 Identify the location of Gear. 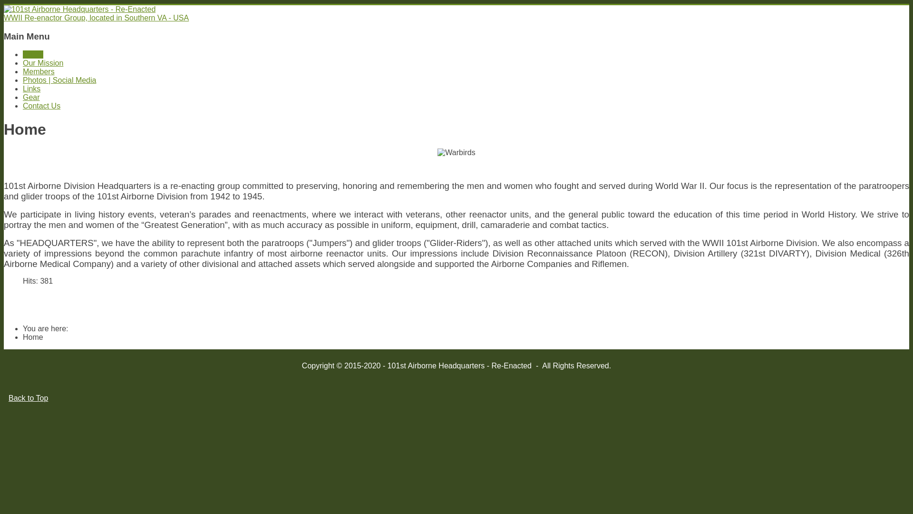
(31, 97).